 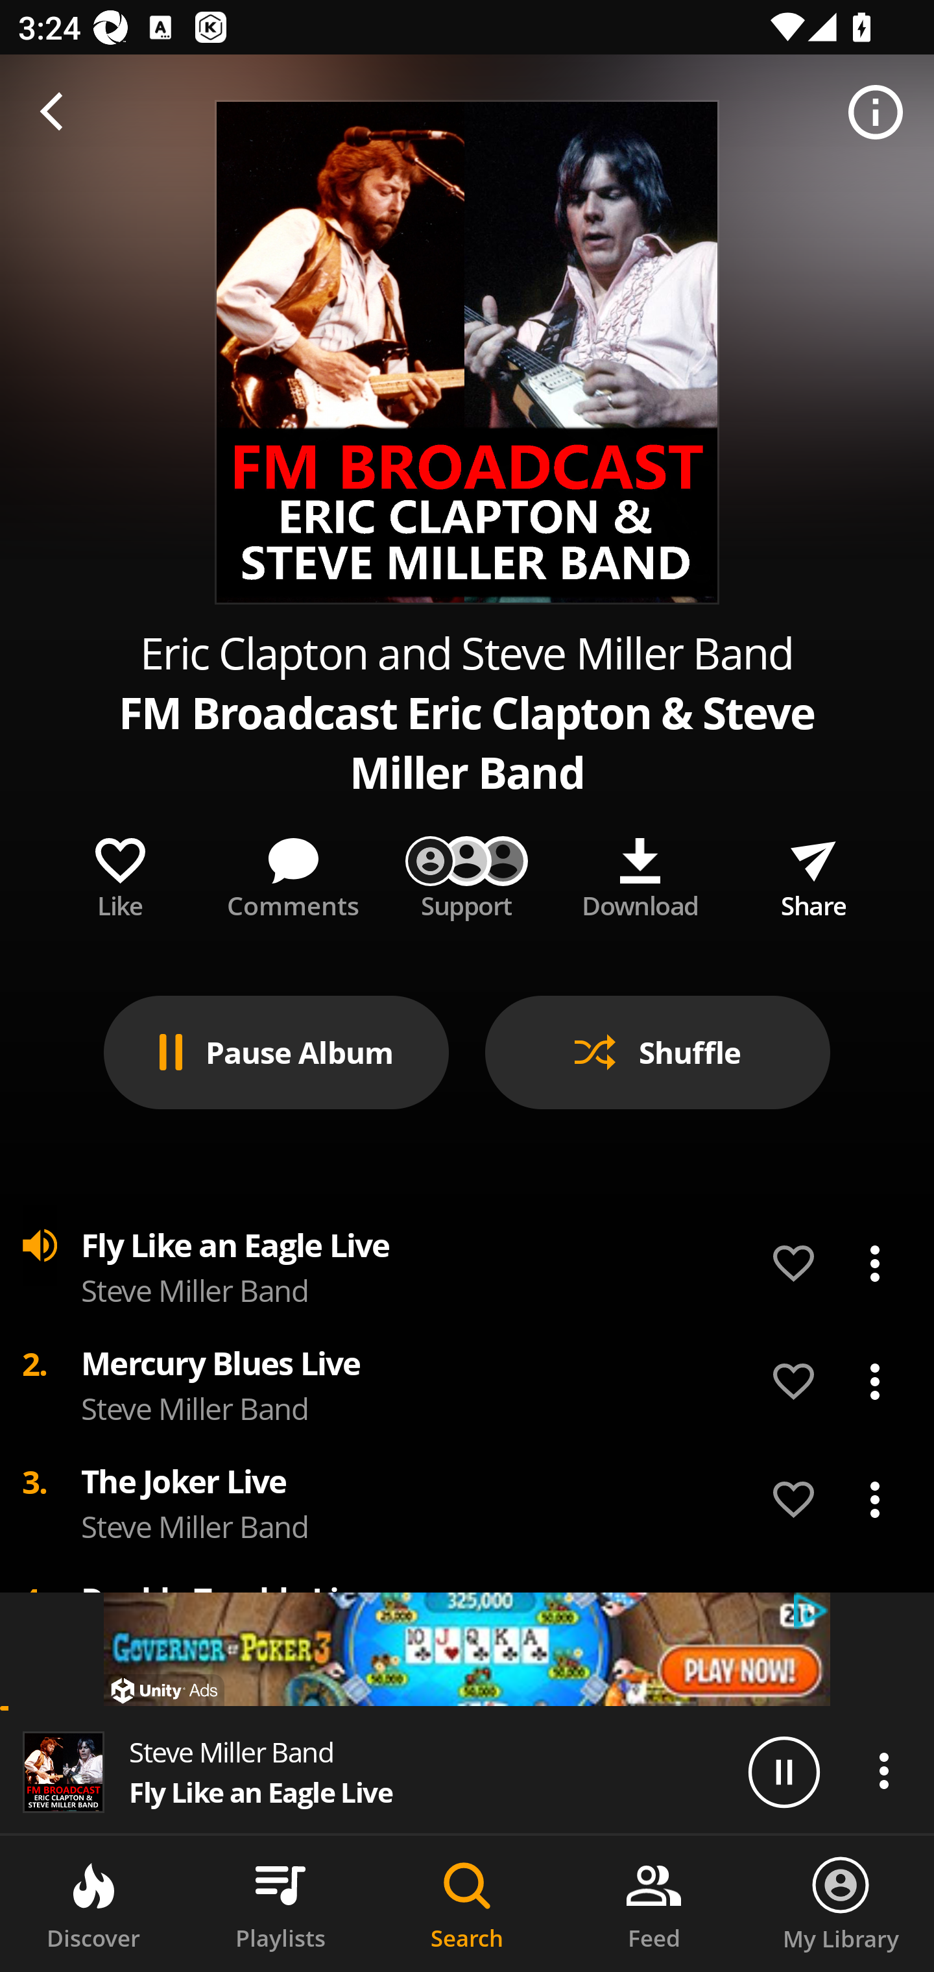 What do you see at coordinates (93, 1904) in the screenshot?
I see `Discover` at bounding box center [93, 1904].